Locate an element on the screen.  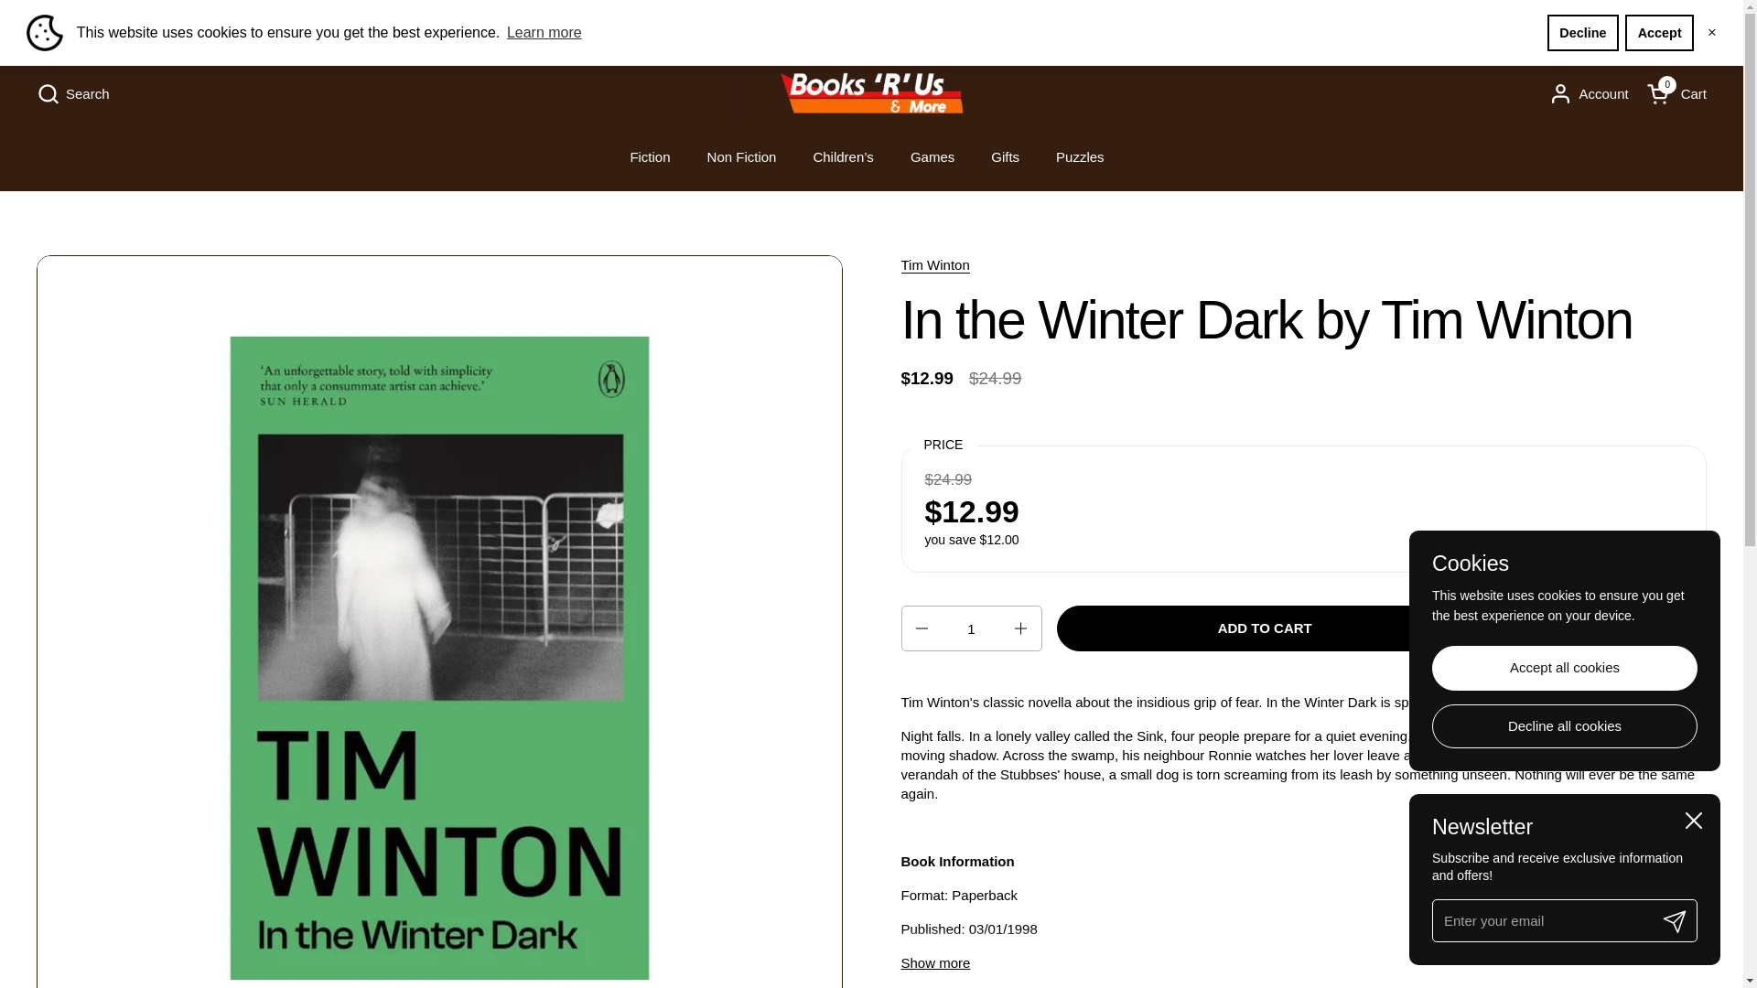
Puzzles is located at coordinates (1080, 157).